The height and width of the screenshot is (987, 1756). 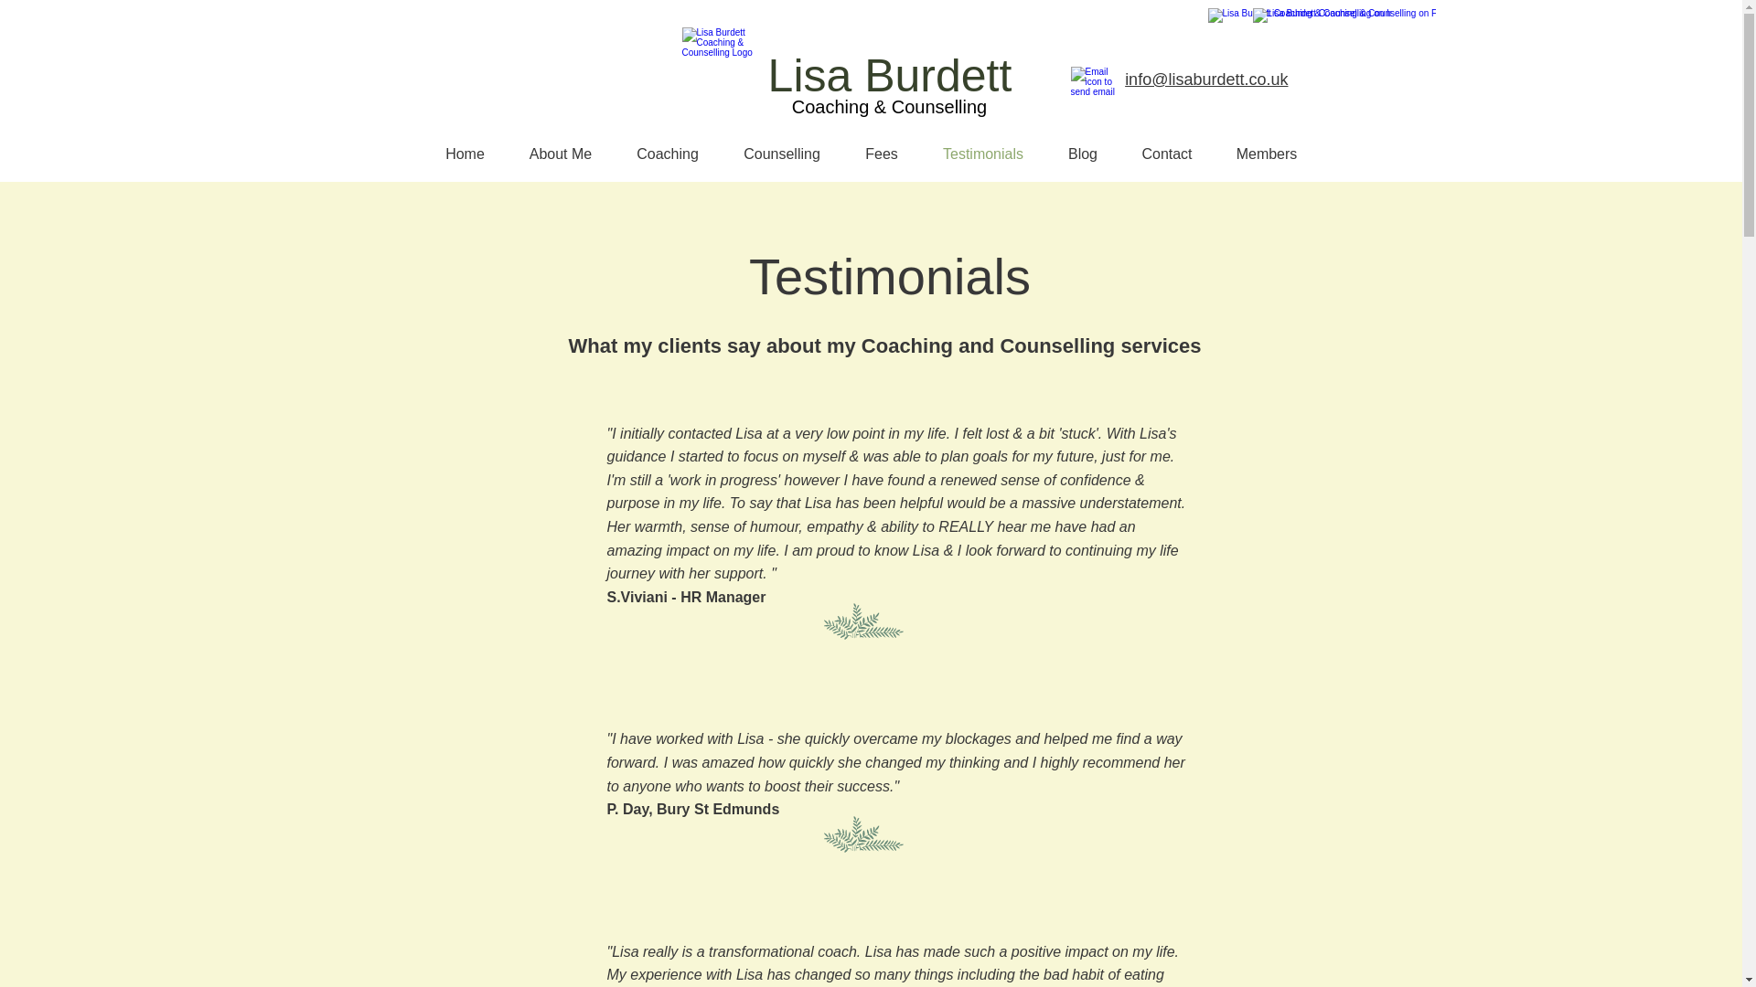 I want to click on Lisa Burdett, so click(x=891, y=76).